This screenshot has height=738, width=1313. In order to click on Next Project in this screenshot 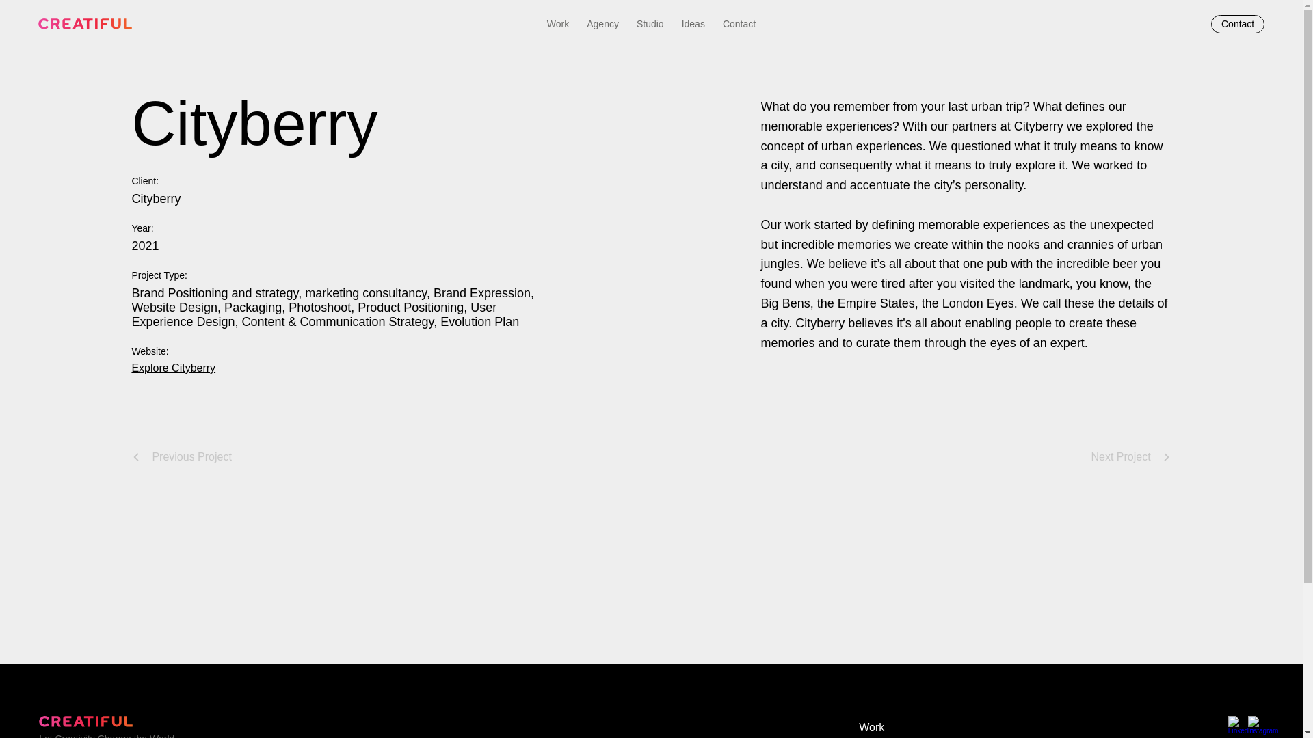, I will do `click(1131, 457)`.